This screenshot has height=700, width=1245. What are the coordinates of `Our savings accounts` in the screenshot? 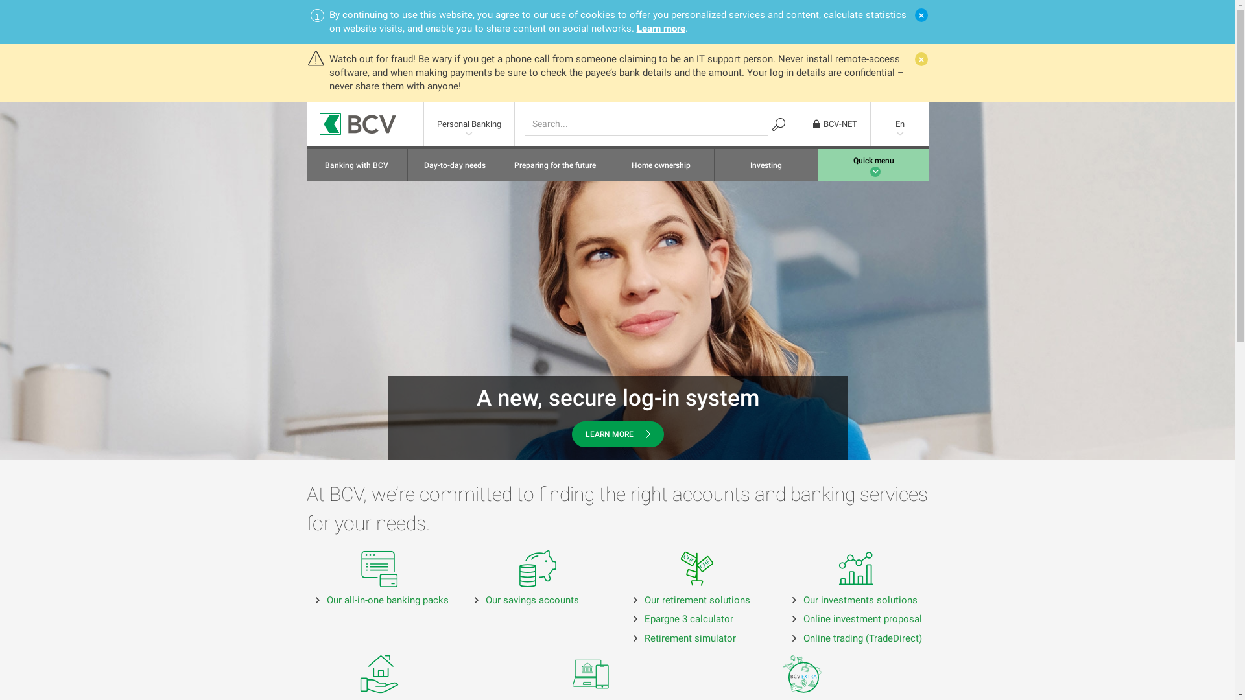 It's located at (532, 600).